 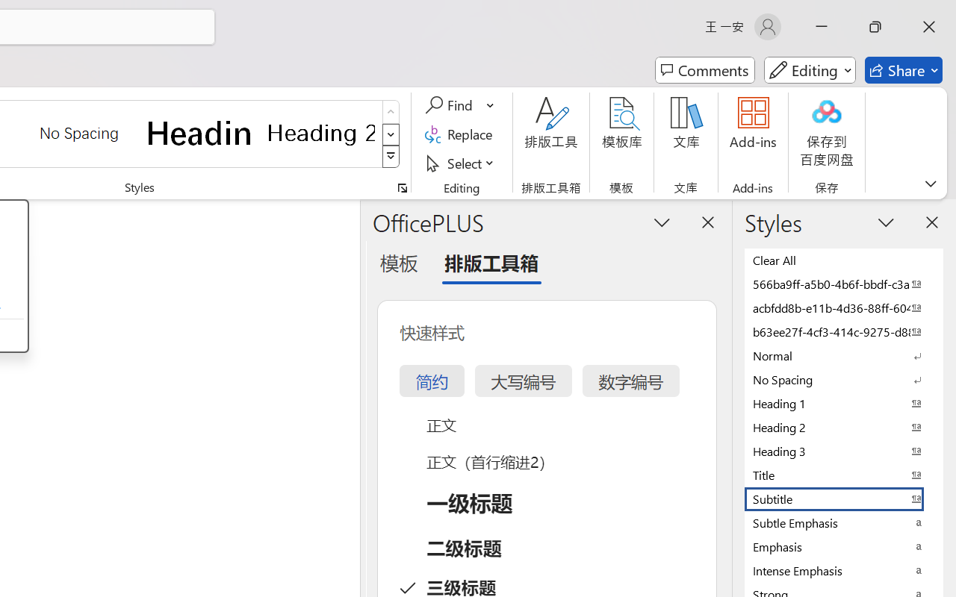 I want to click on Split Editor Right (Ctrl+\) [Alt] Split Editor Down, so click(x=919, y=43).